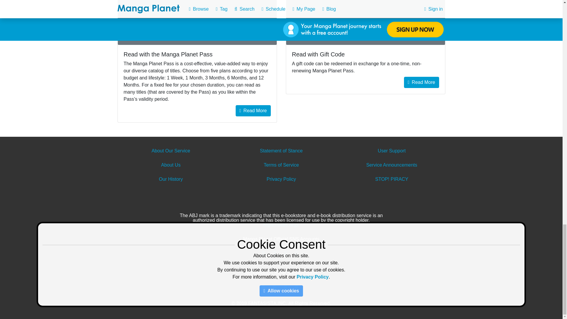  I want to click on Statement of Stance, so click(281, 151).